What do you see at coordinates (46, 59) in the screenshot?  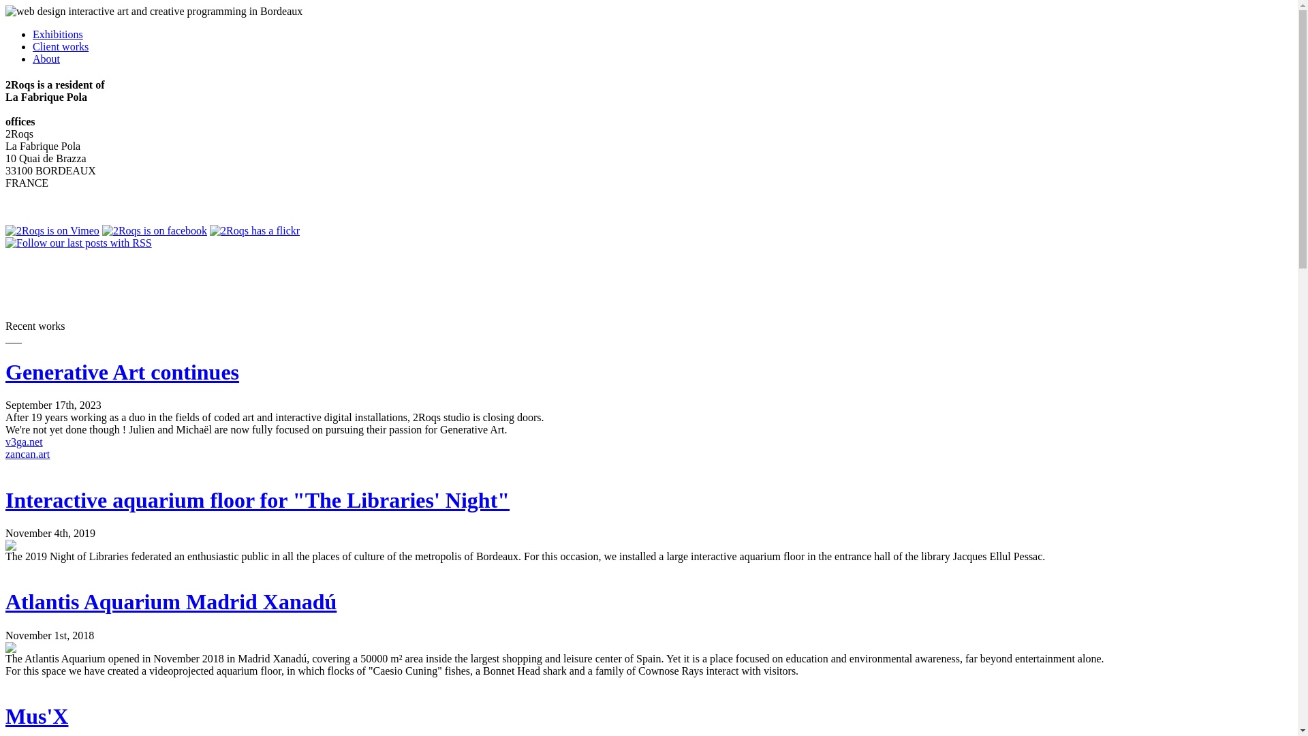 I see `About` at bounding box center [46, 59].